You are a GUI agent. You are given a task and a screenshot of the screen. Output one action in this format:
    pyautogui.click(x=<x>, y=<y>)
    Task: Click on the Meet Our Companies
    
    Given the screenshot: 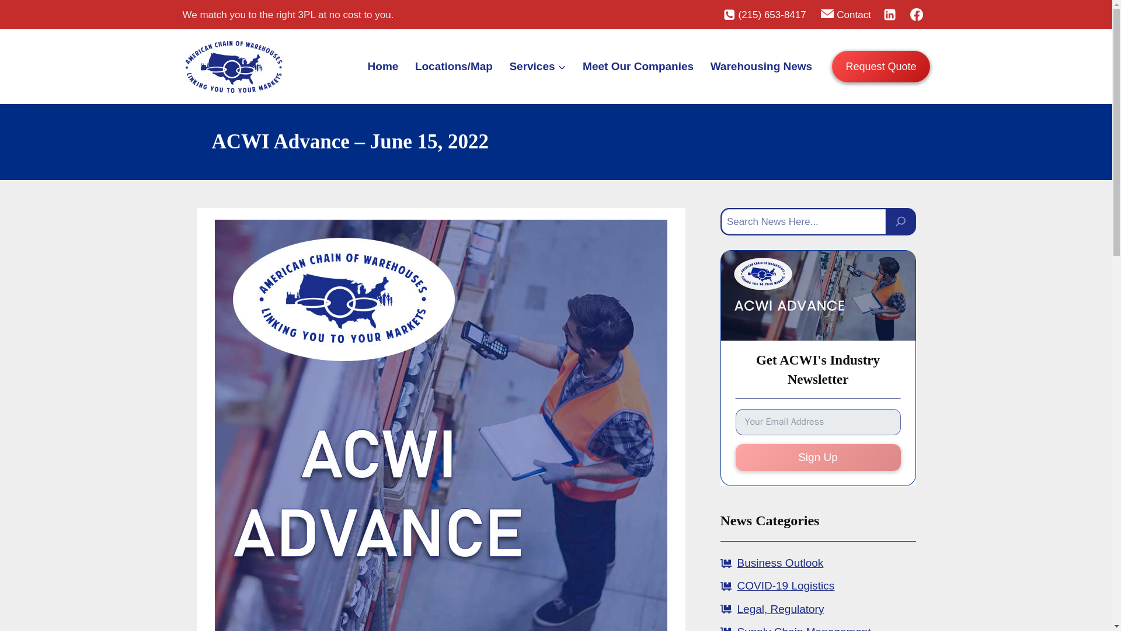 What is the action you would take?
    pyautogui.click(x=638, y=66)
    